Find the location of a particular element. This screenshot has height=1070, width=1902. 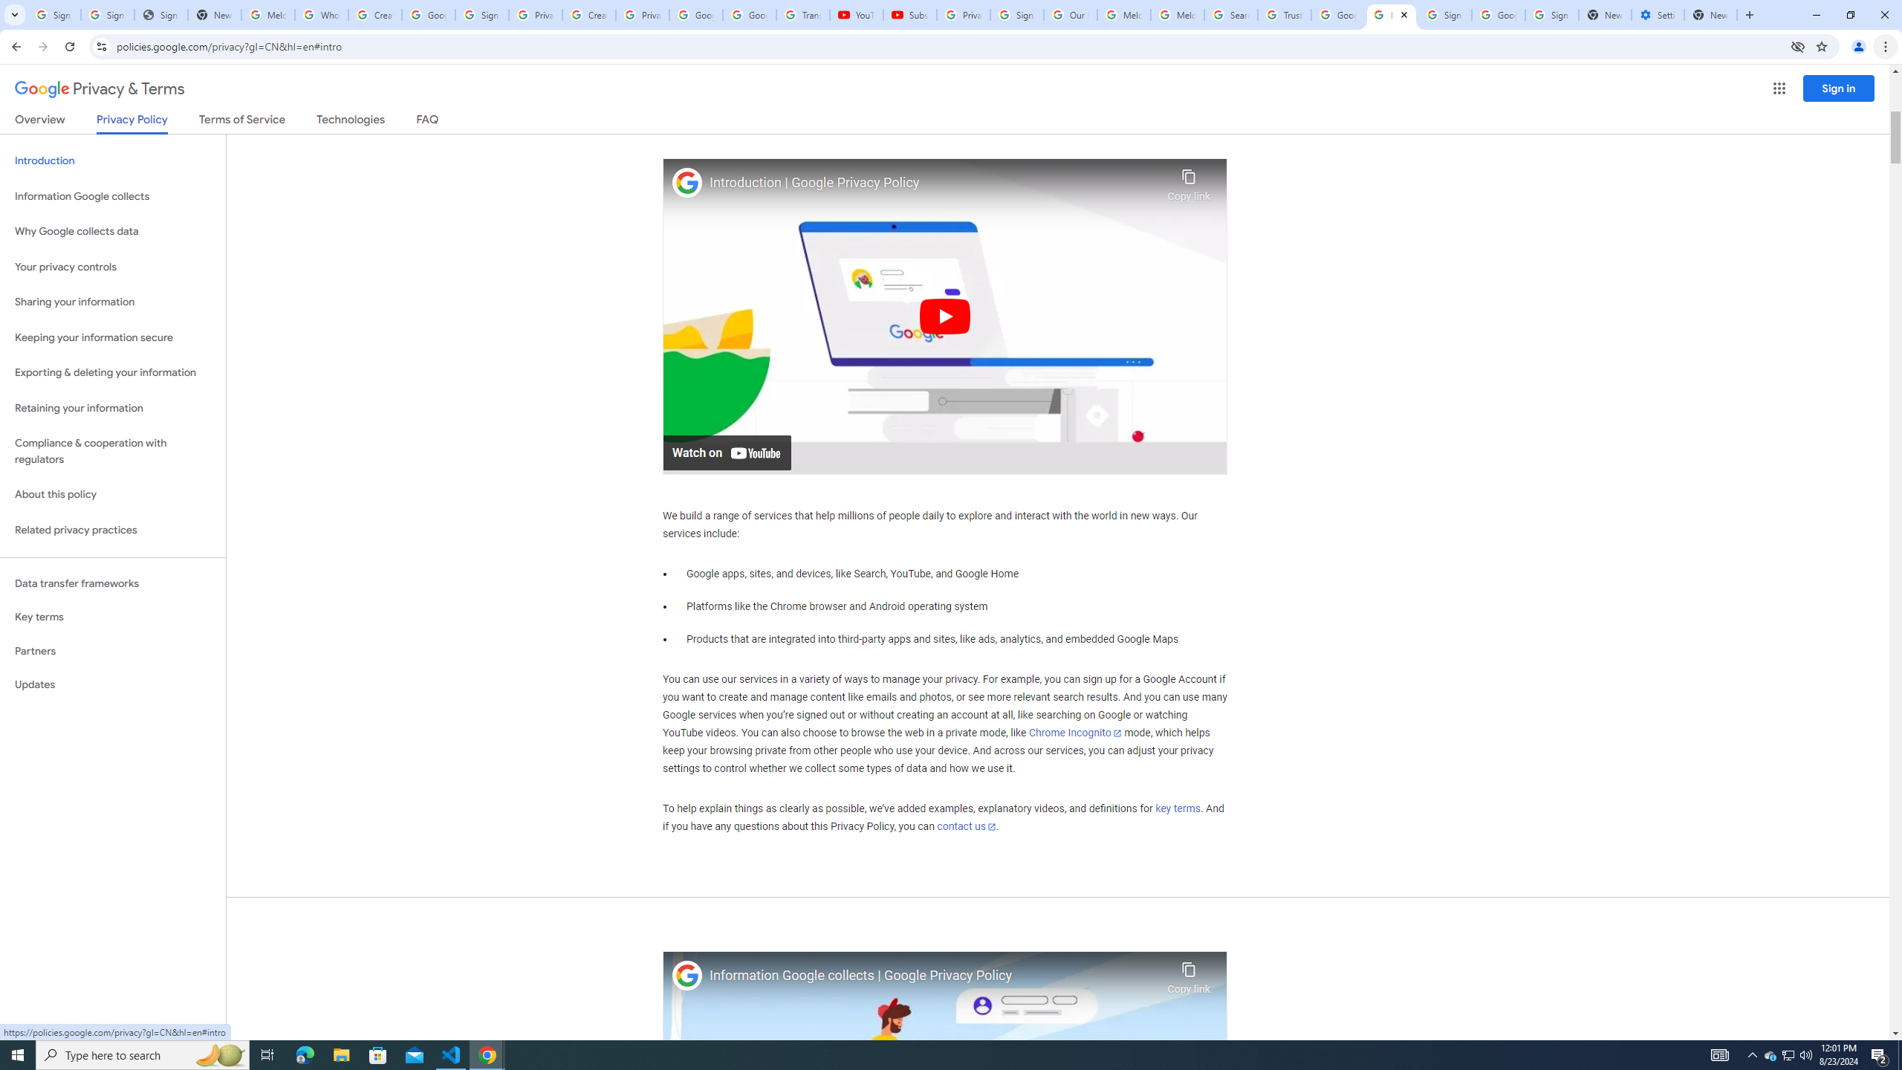

Exporting & deleting your information is located at coordinates (113, 373).